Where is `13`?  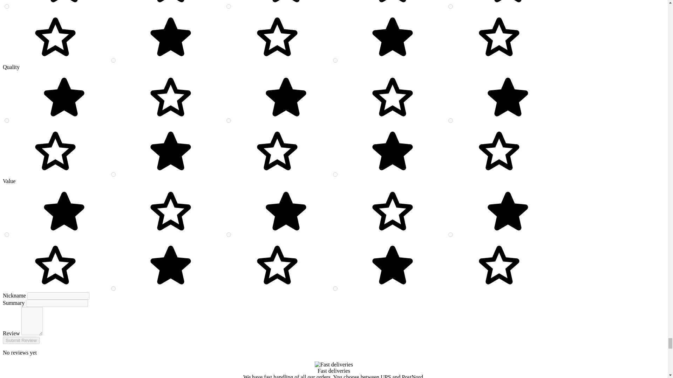 13 is located at coordinates (450, 6).